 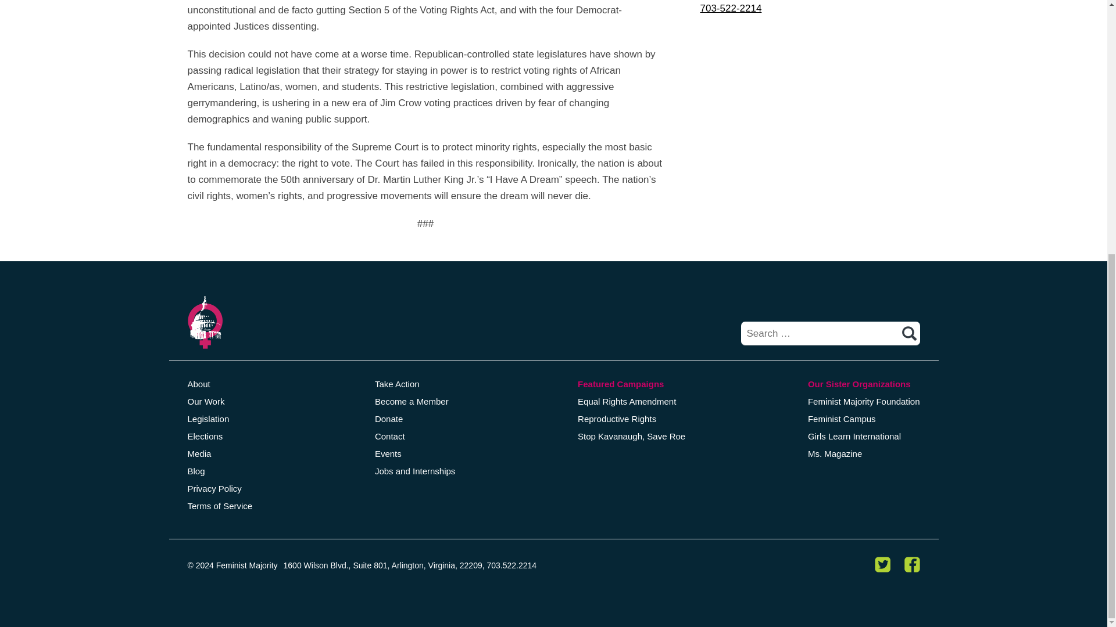 What do you see at coordinates (220, 505) in the screenshot?
I see `Terms of Service` at bounding box center [220, 505].